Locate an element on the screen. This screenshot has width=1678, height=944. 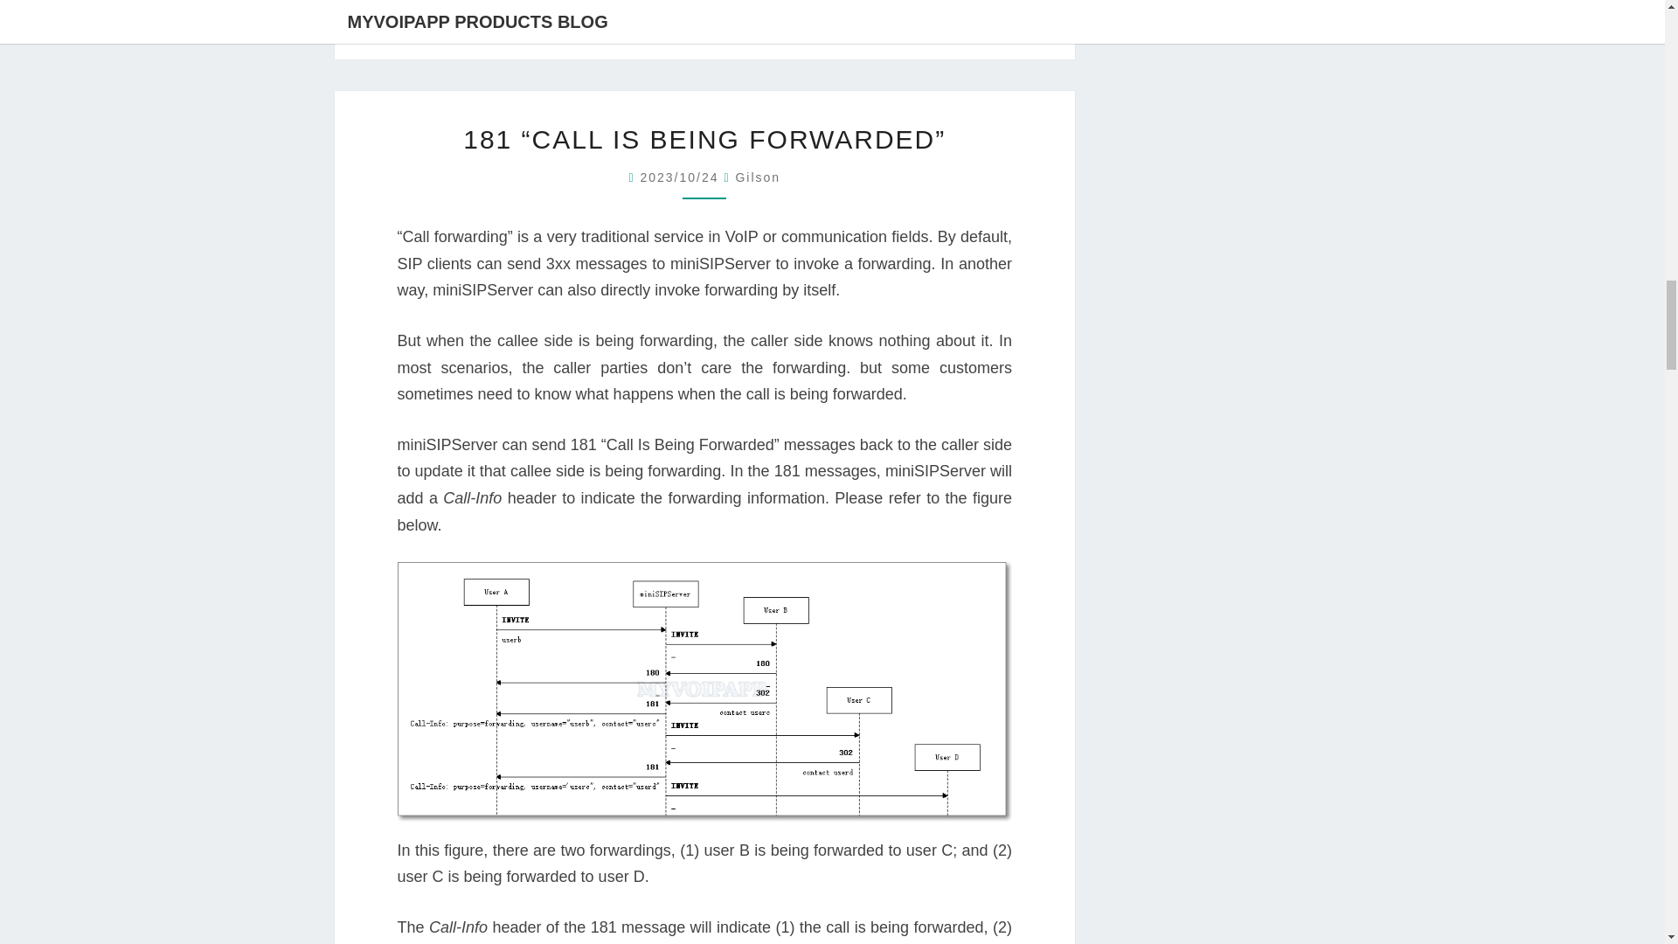
Gilson is located at coordinates (757, 177).